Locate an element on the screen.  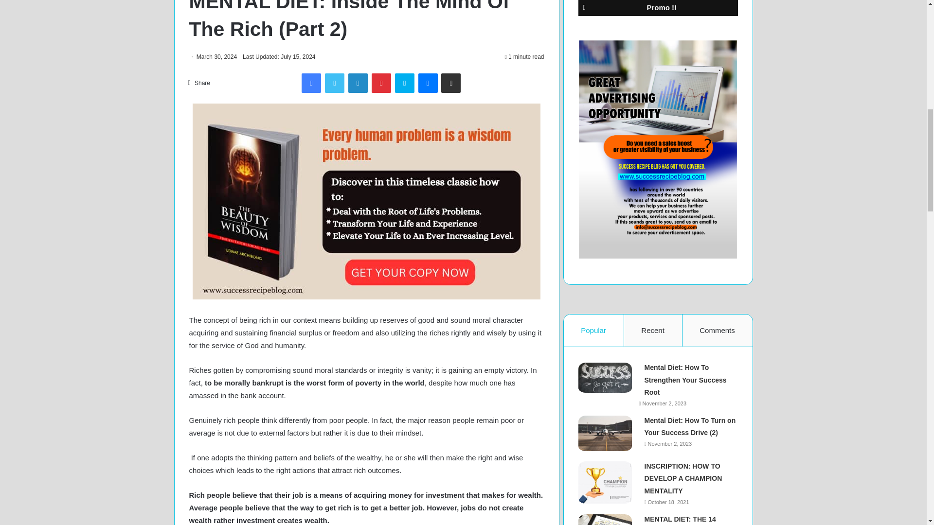
Share via Email is located at coordinates (450, 83).